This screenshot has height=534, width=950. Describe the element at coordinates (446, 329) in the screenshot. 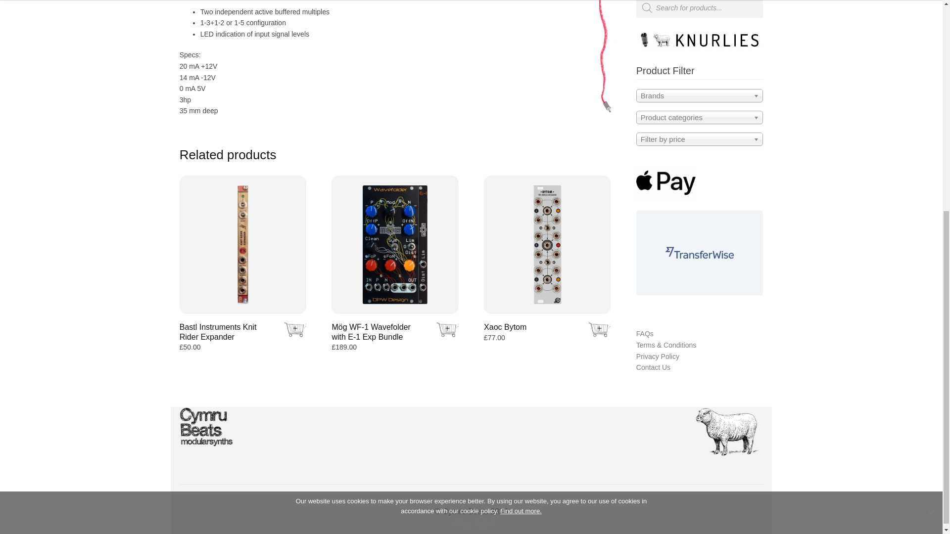

I see `Add to basket` at that location.